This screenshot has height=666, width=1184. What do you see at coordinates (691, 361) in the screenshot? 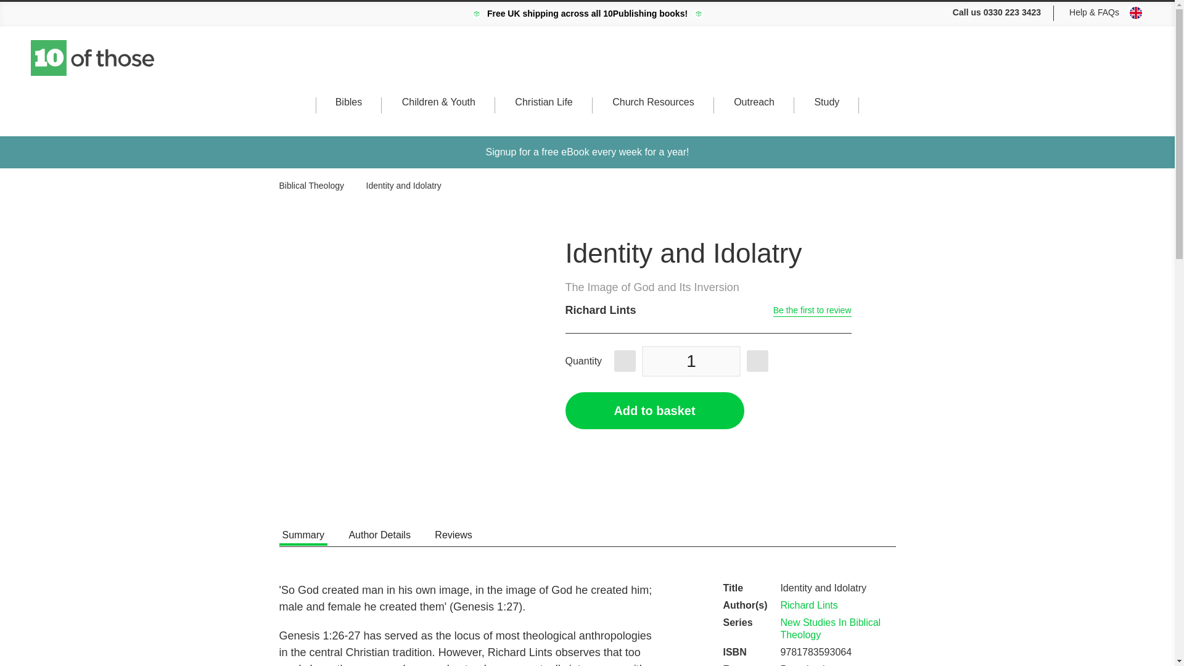
I see `1` at bounding box center [691, 361].